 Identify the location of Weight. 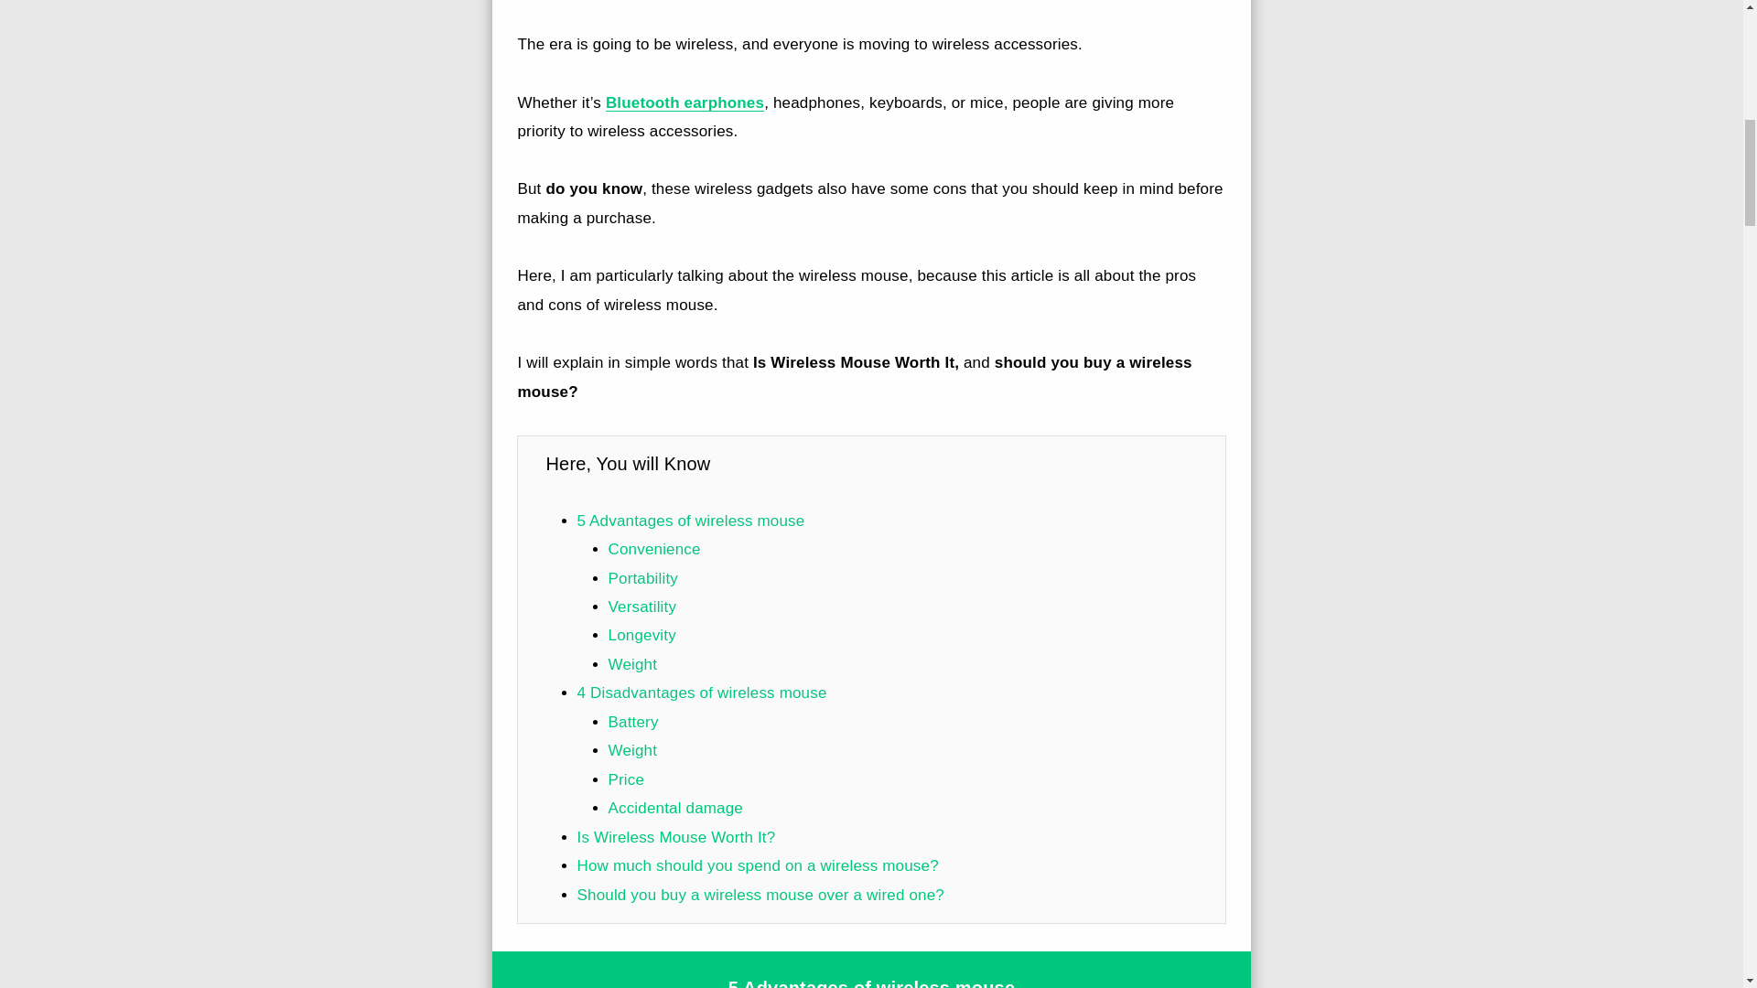
(632, 750).